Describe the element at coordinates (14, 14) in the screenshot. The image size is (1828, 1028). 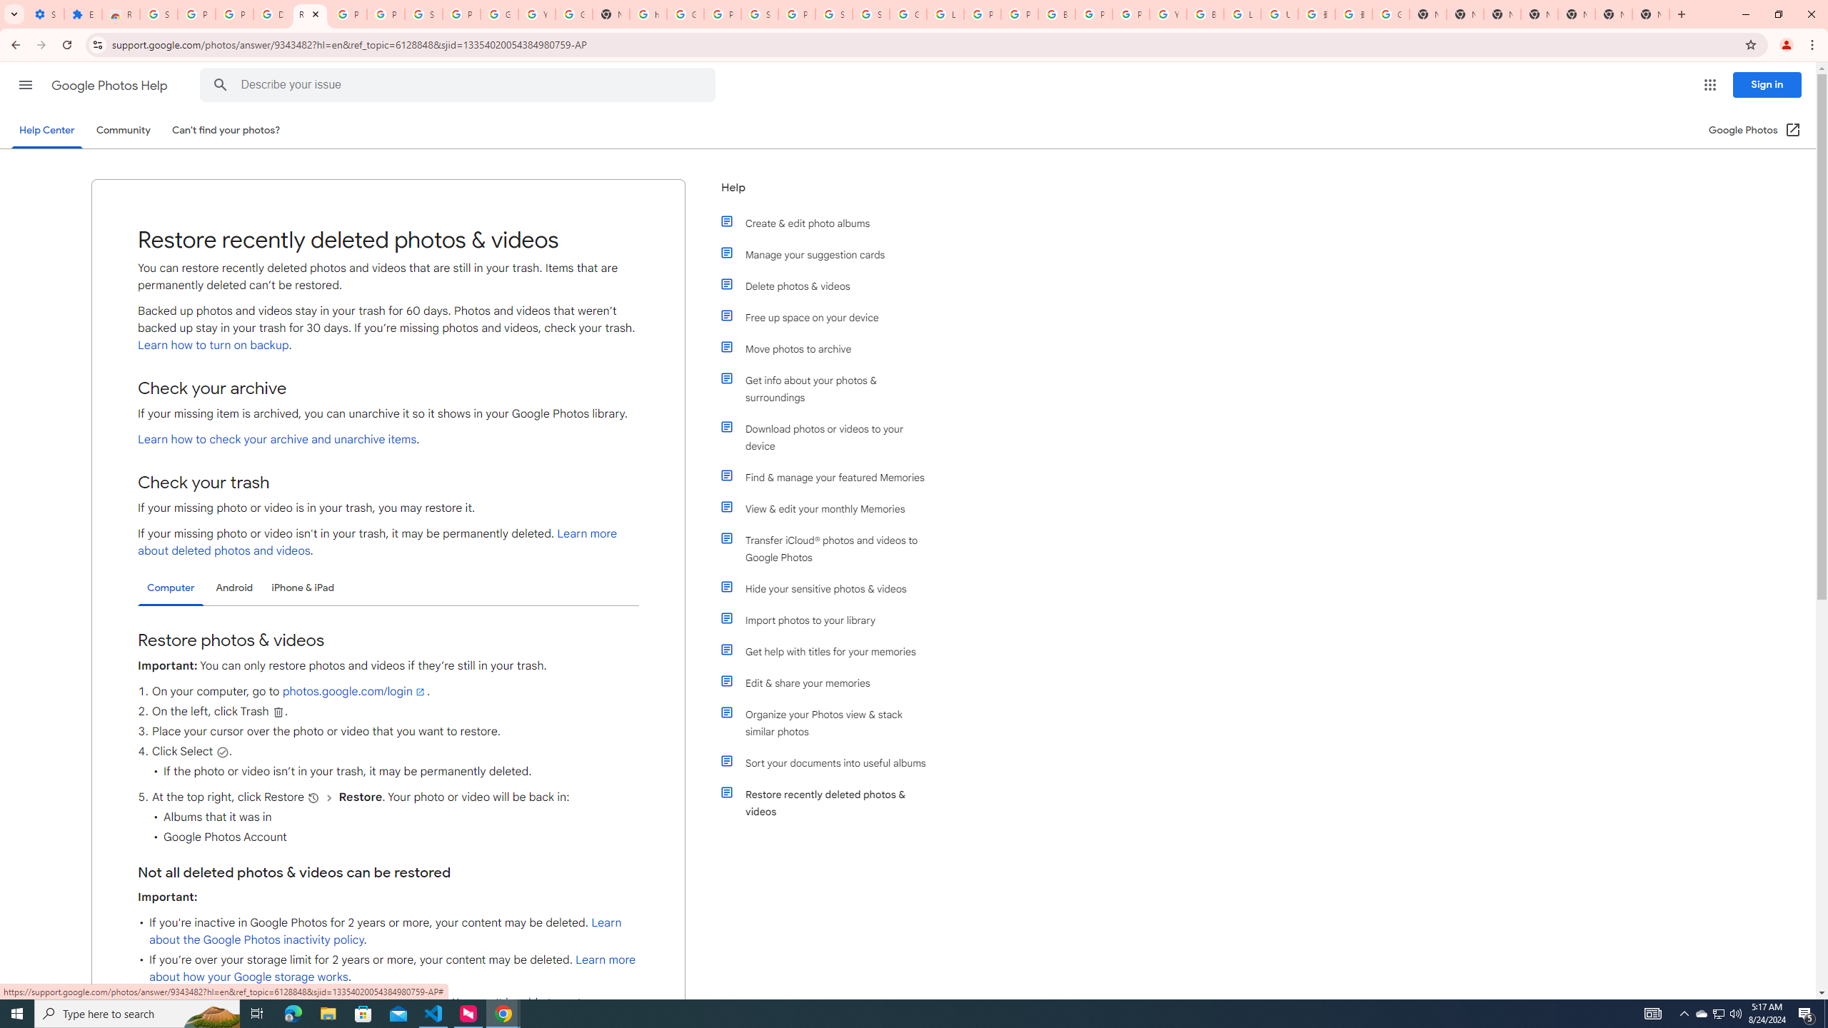
I see `Search tabs` at that location.